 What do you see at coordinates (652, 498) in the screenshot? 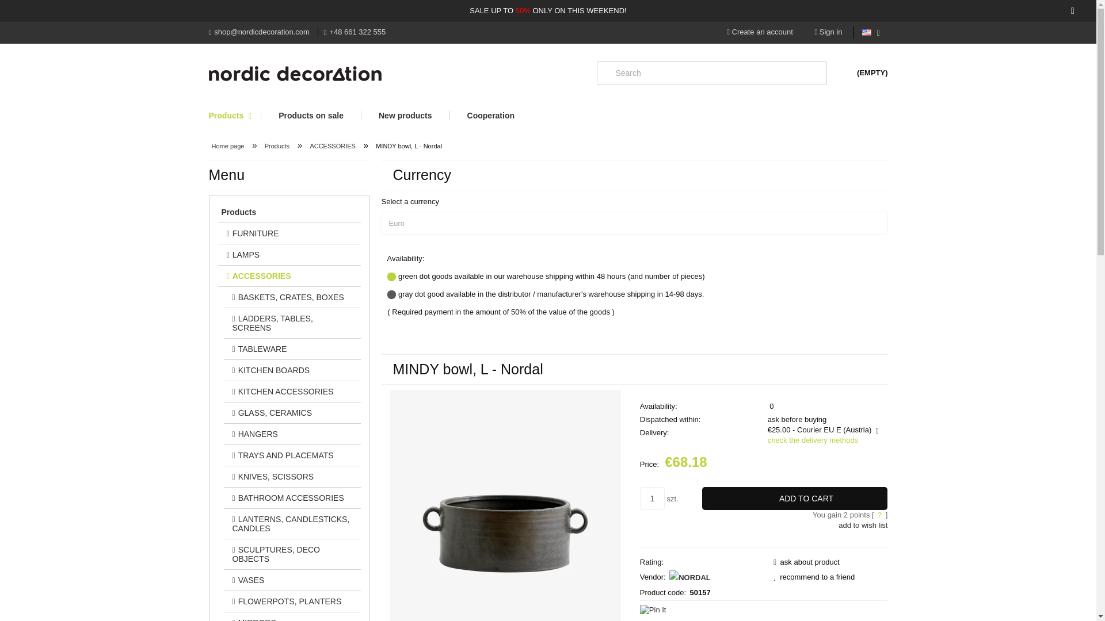
I see `1` at bounding box center [652, 498].